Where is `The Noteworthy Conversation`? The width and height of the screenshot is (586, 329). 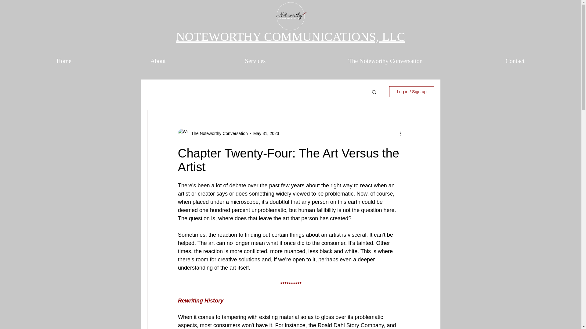 The Noteworthy Conversation is located at coordinates (217, 133).